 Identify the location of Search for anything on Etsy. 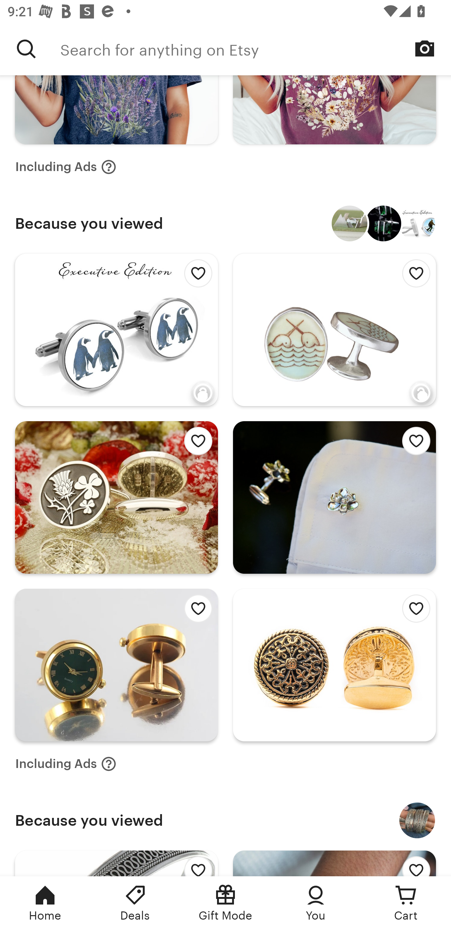
(26, 49).